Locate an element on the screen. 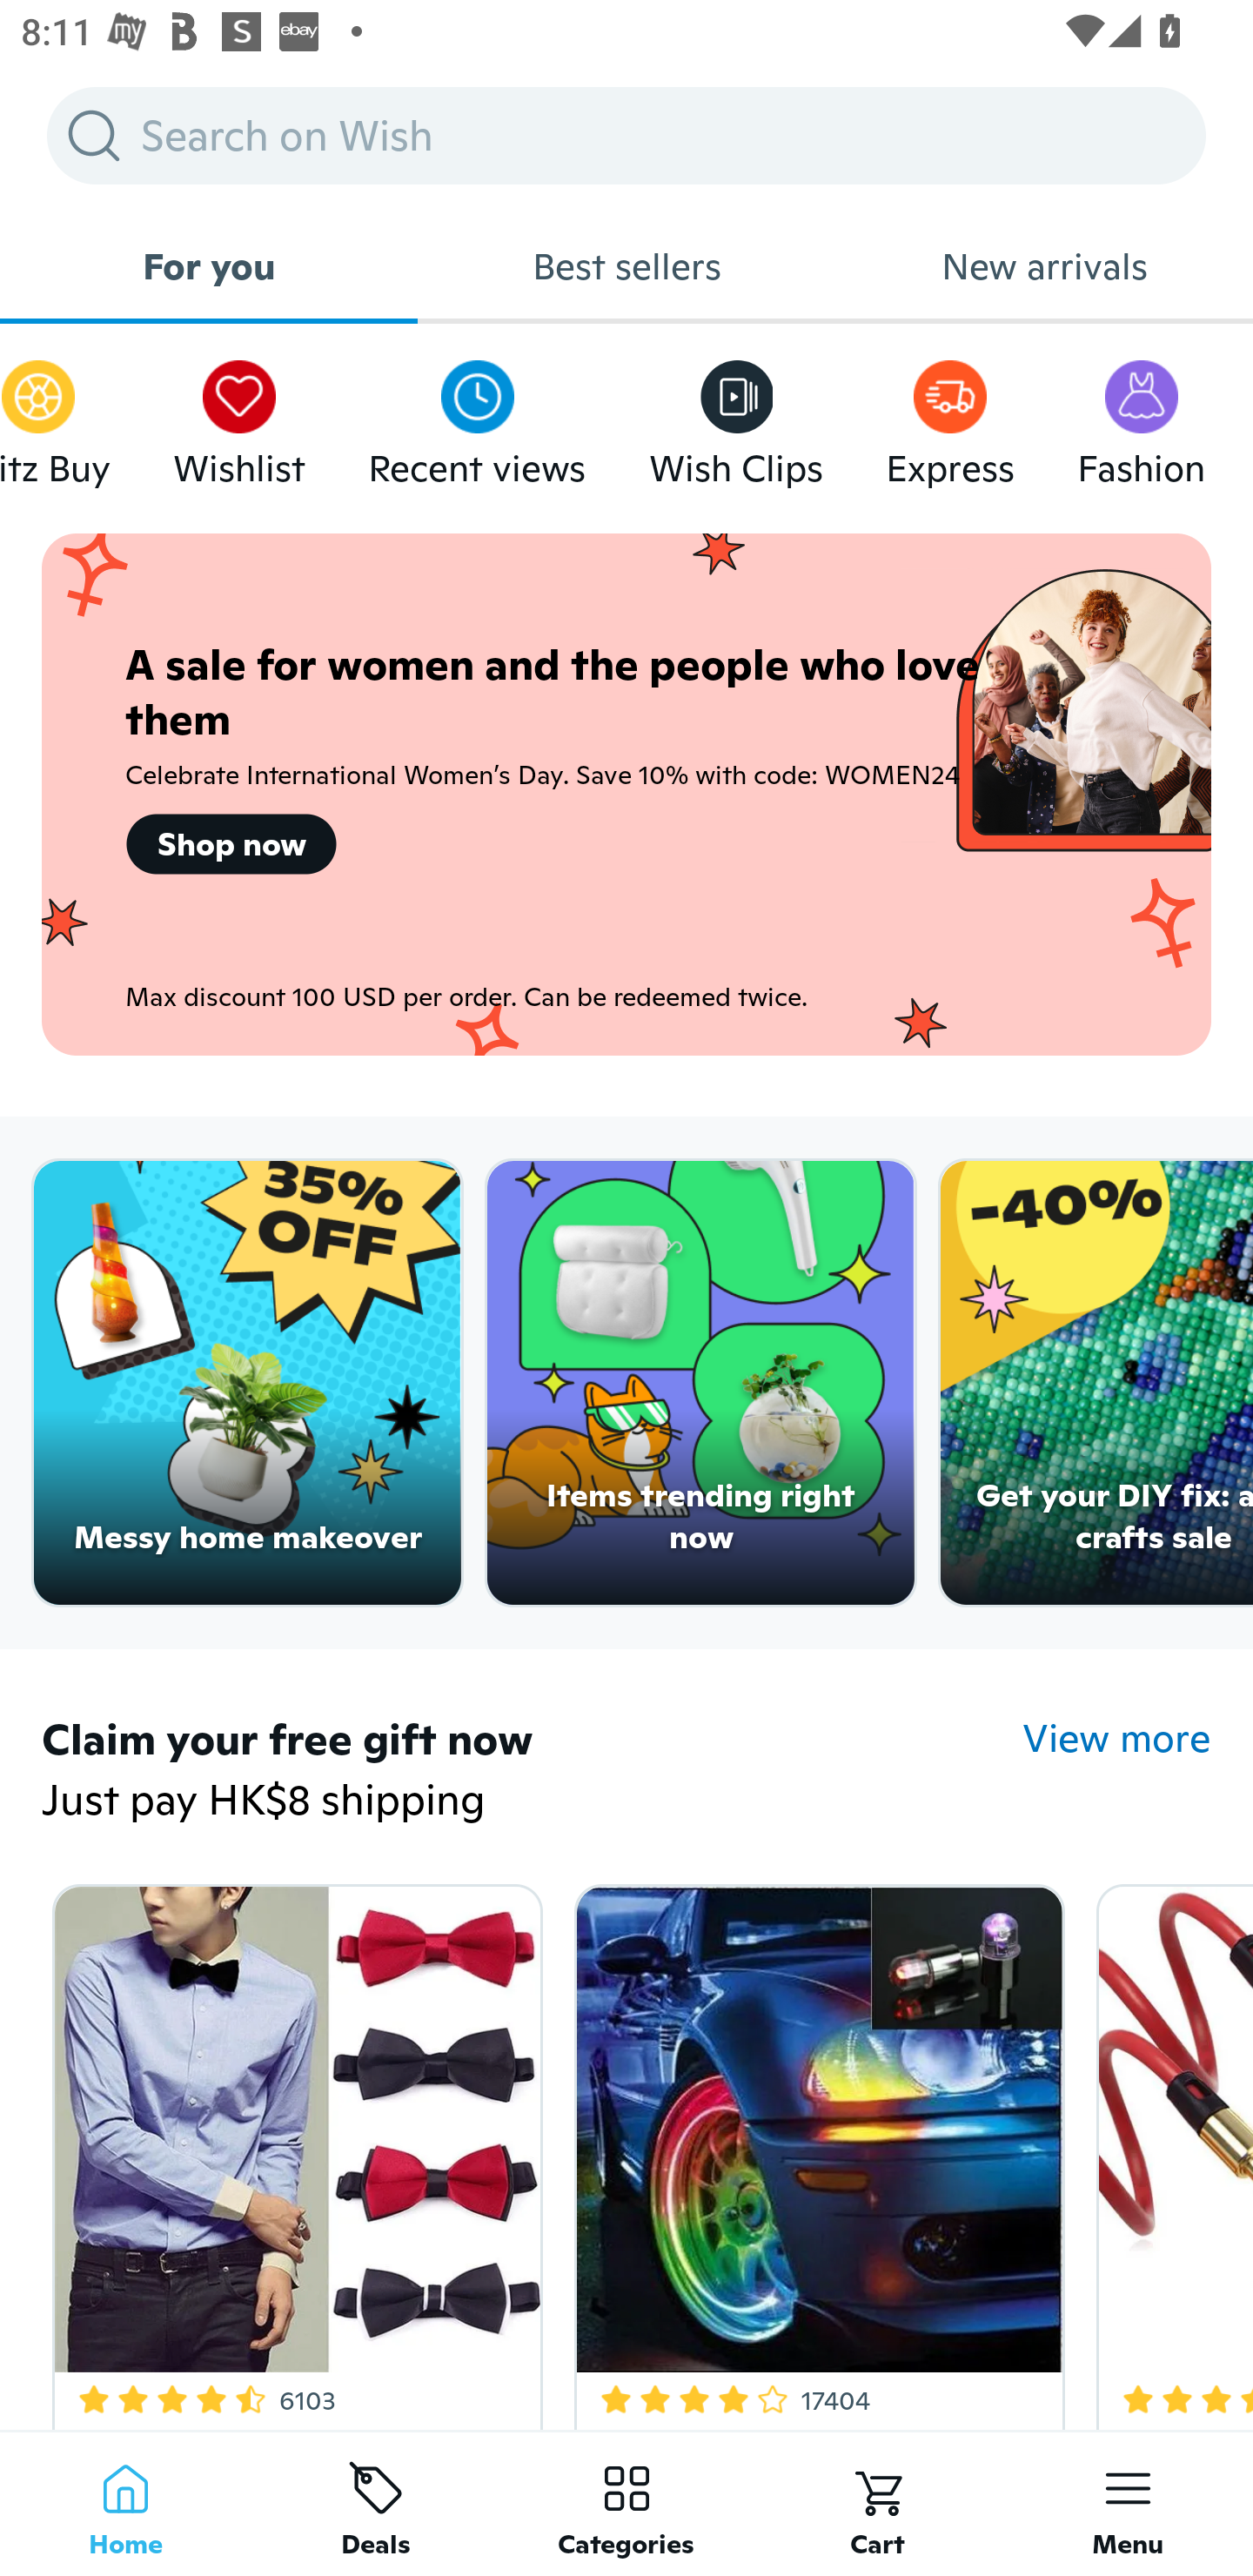  Wish Clips is located at coordinates (736, 416).